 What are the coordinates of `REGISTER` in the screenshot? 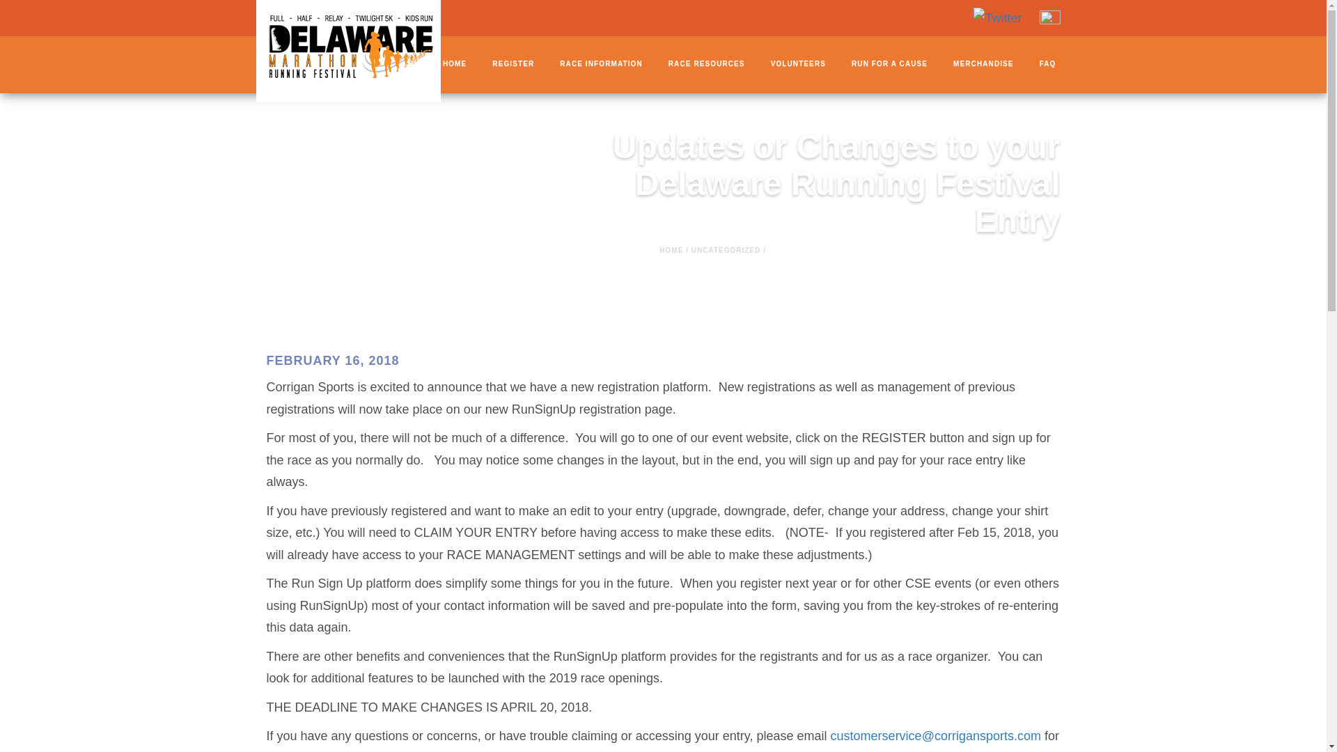 It's located at (513, 64).